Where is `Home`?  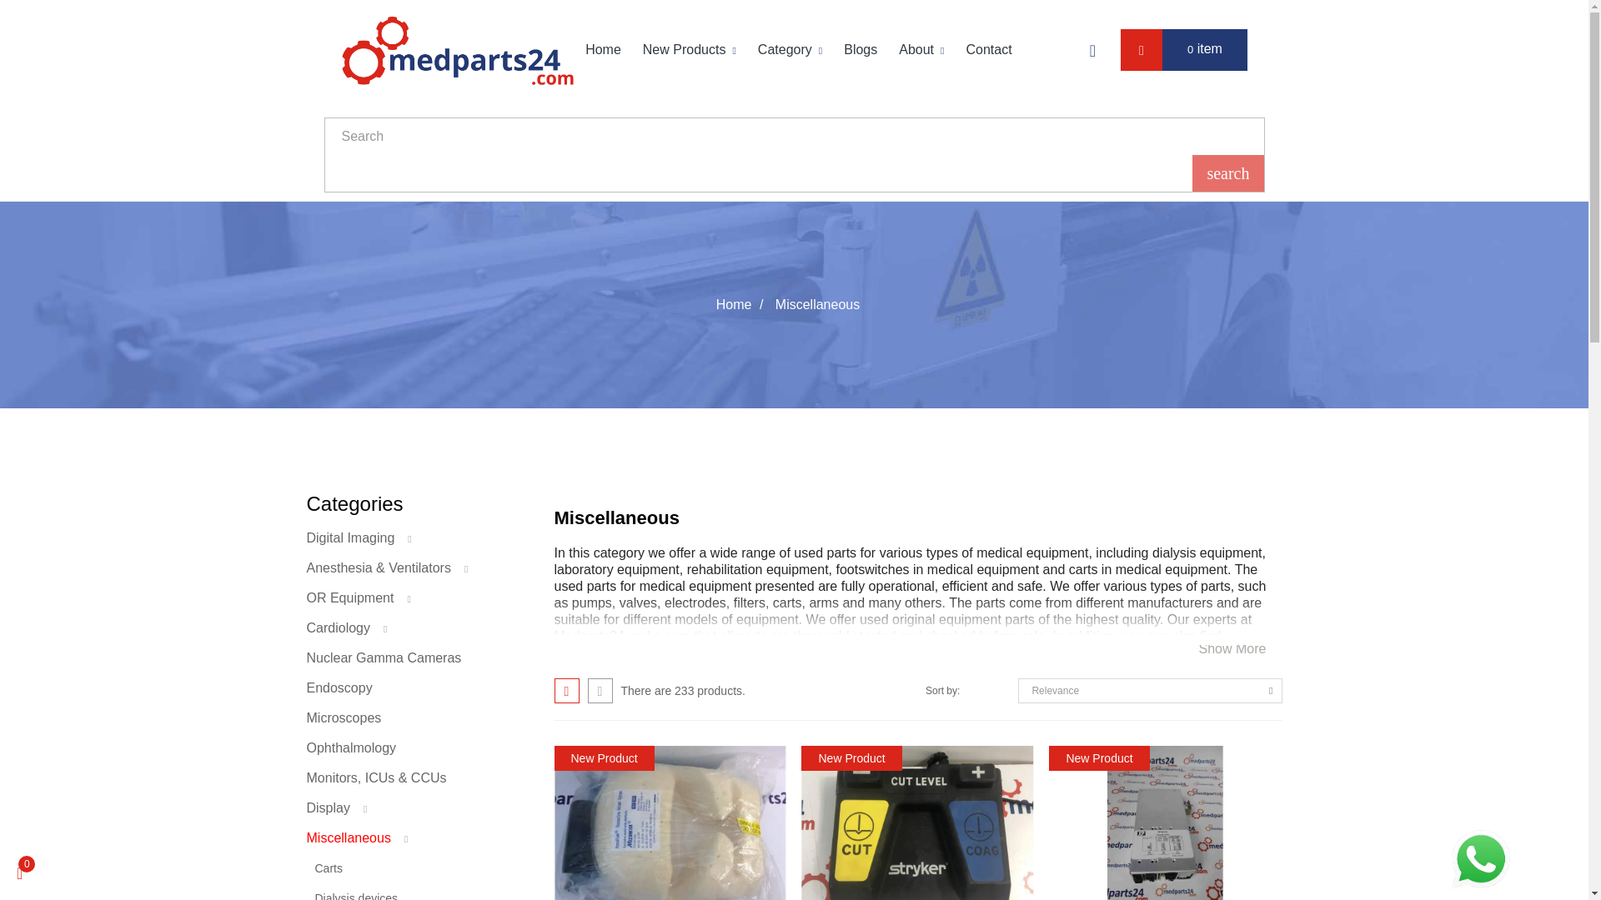 Home is located at coordinates (603, 50).